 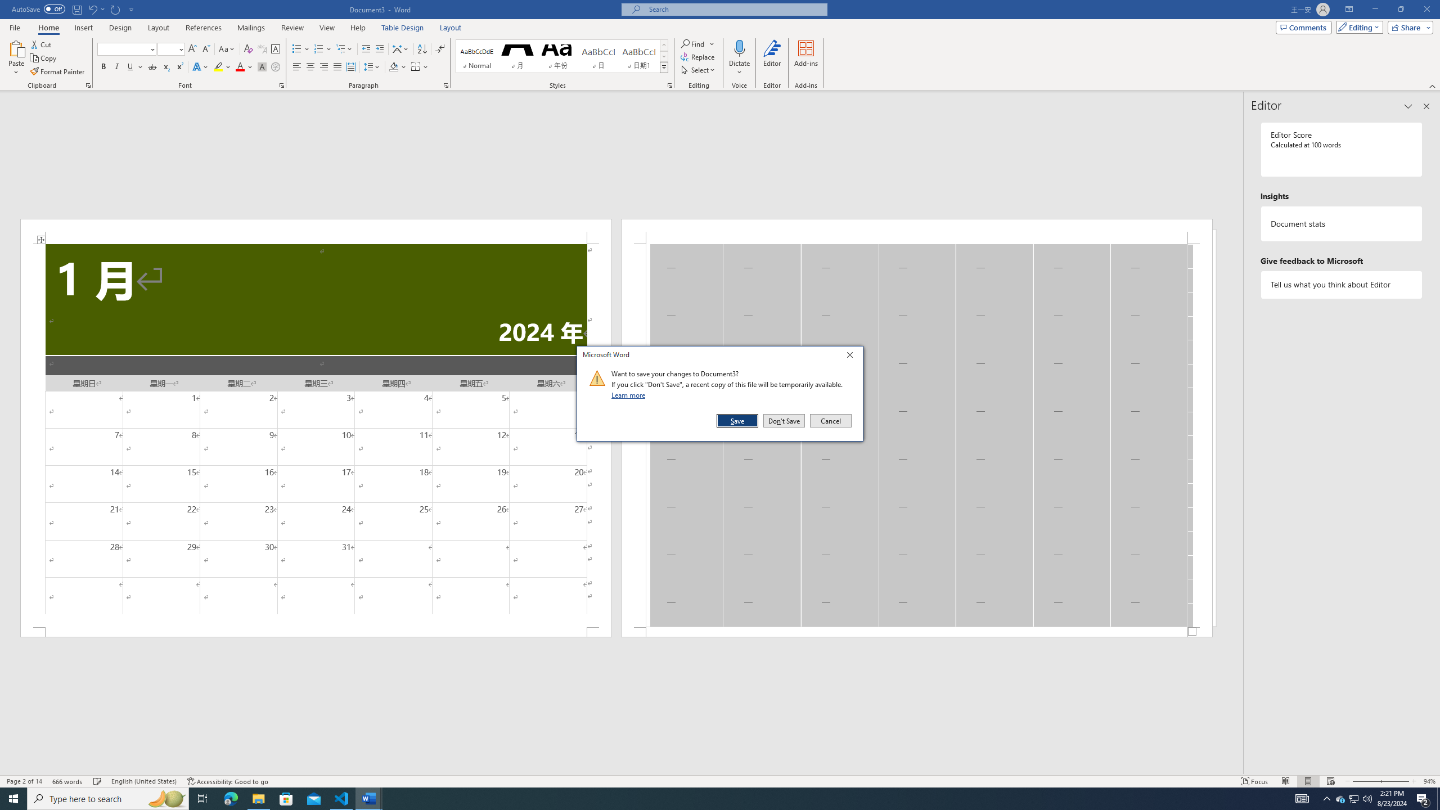 What do you see at coordinates (206, 49) in the screenshot?
I see `Shrink Font` at bounding box center [206, 49].